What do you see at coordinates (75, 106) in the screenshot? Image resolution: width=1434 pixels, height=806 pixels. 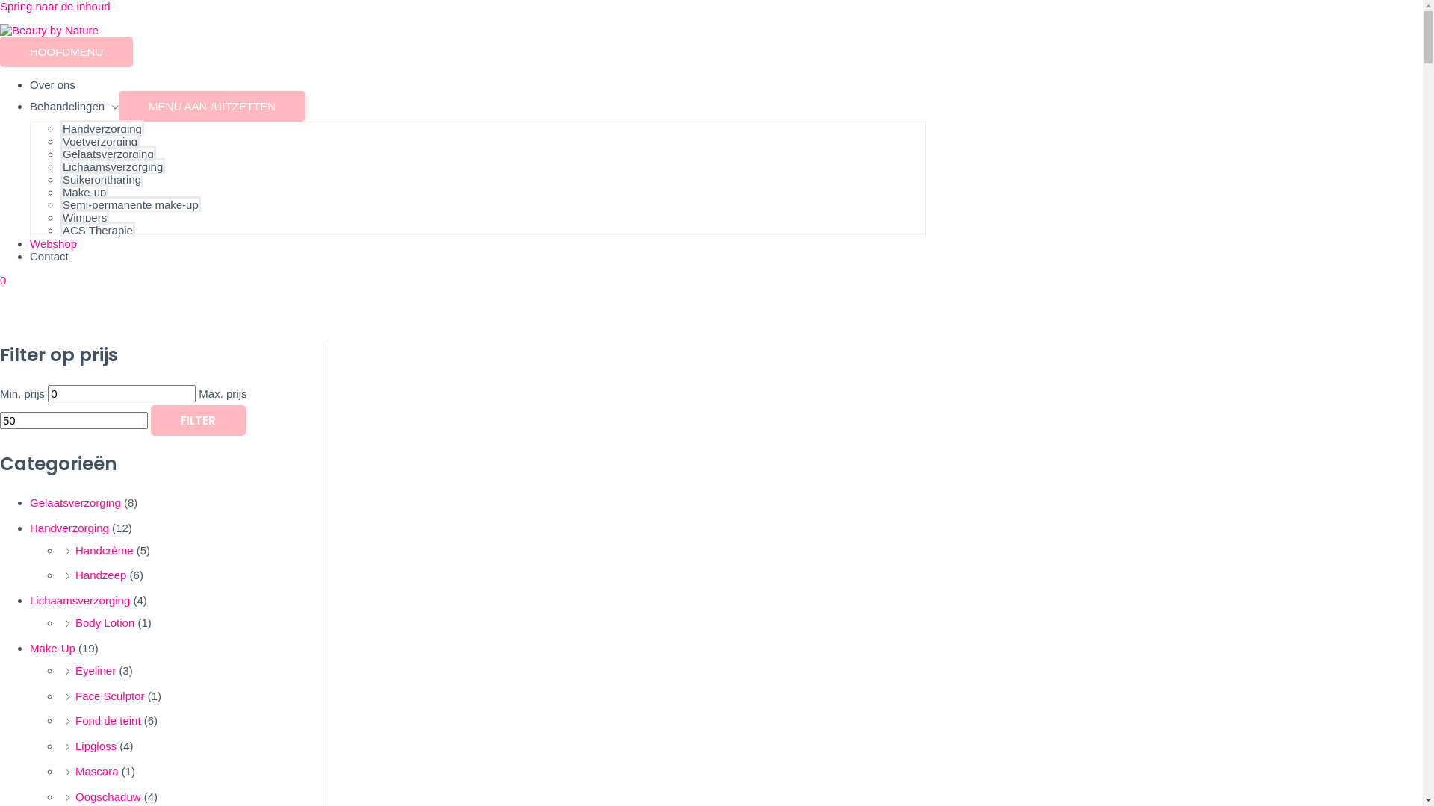 I see `Behandelingen` at bounding box center [75, 106].